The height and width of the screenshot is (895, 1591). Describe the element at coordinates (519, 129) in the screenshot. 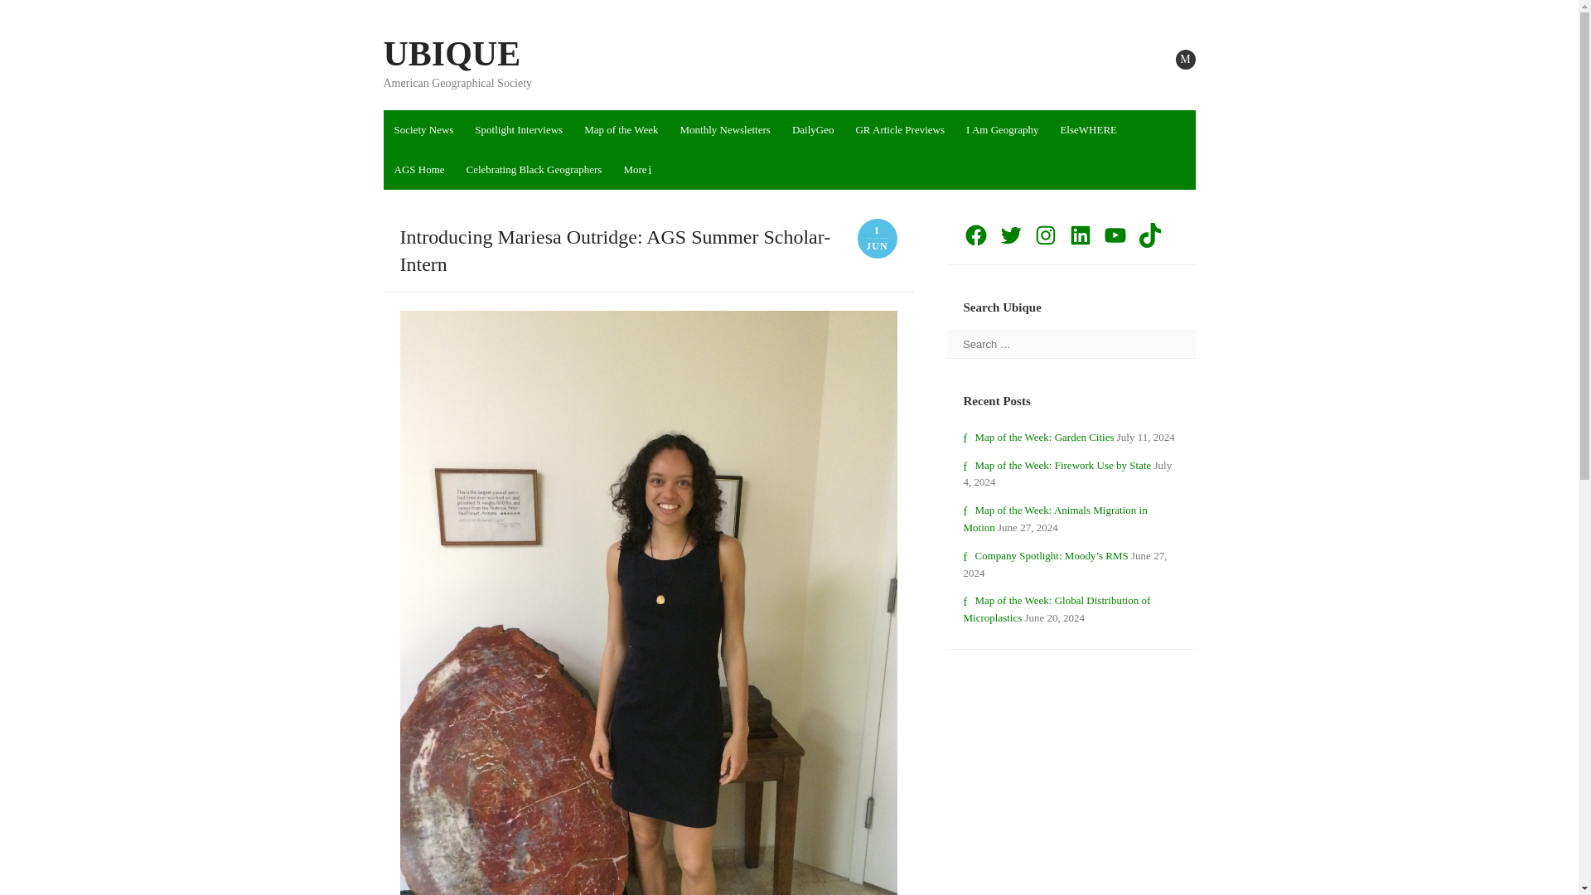

I see `Company and not for profit Spotlights` at that location.